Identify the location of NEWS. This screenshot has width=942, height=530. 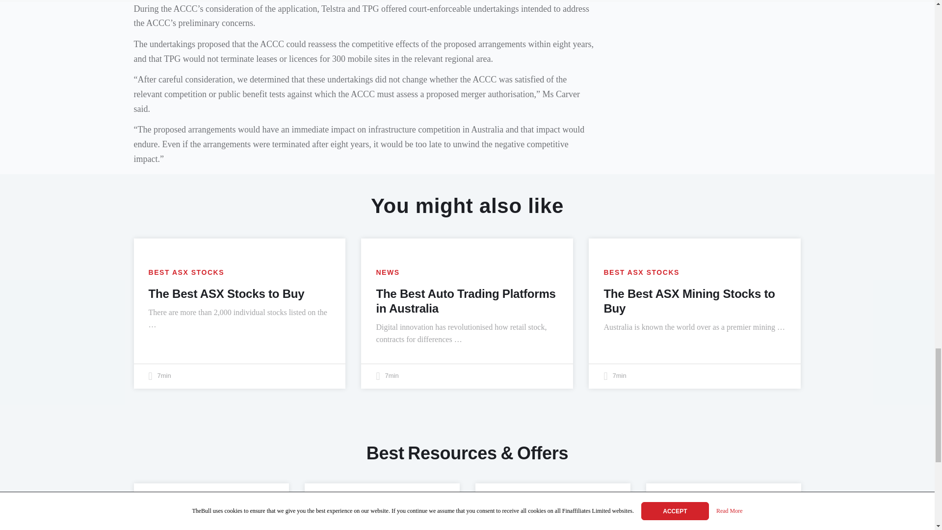
(388, 272).